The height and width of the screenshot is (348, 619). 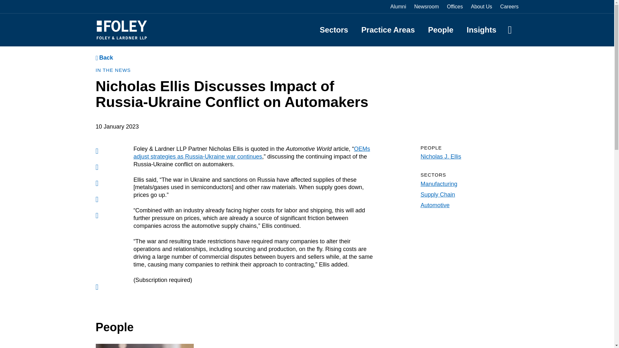 What do you see at coordinates (113, 70) in the screenshot?
I see `IN THE NEWS` at bounding box center [113, 70].